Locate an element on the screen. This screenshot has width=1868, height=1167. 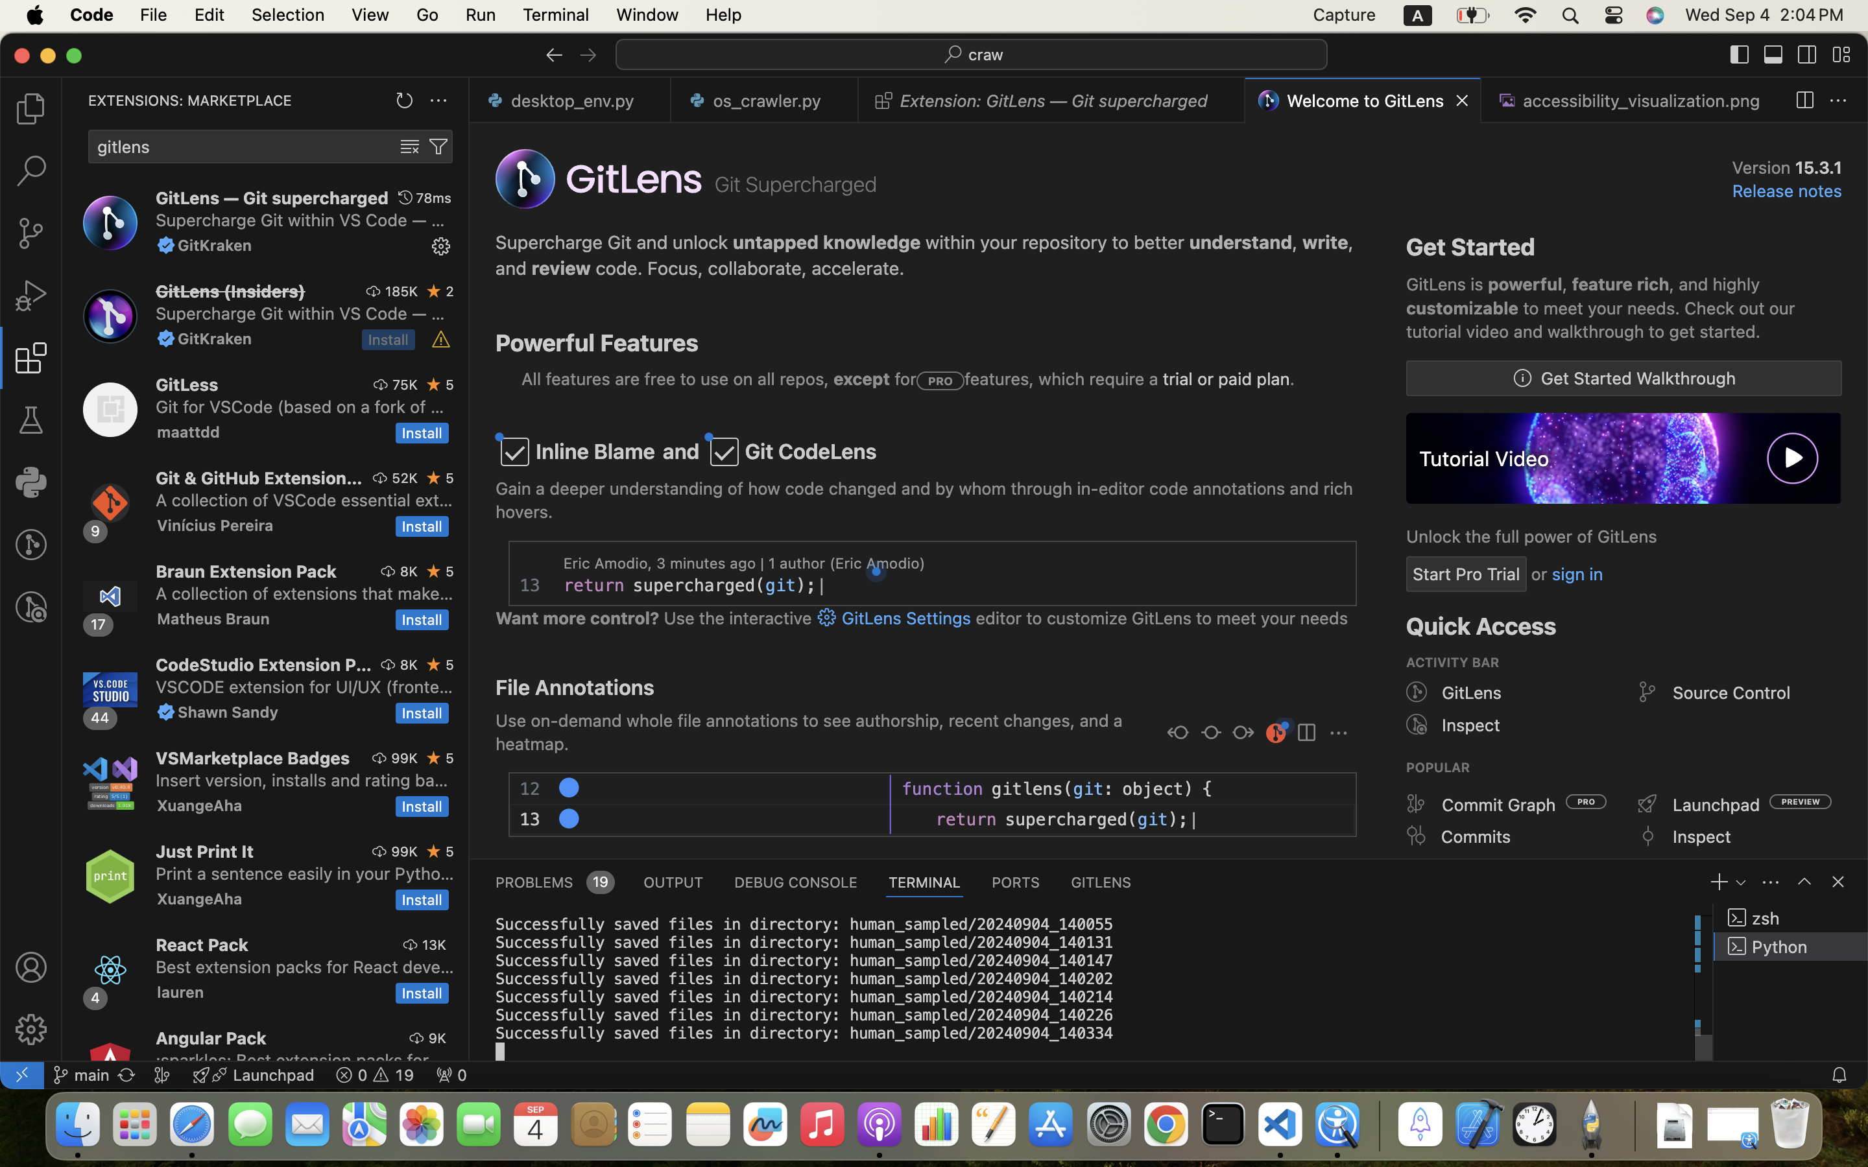
or is located at coordinates (1540, 574).